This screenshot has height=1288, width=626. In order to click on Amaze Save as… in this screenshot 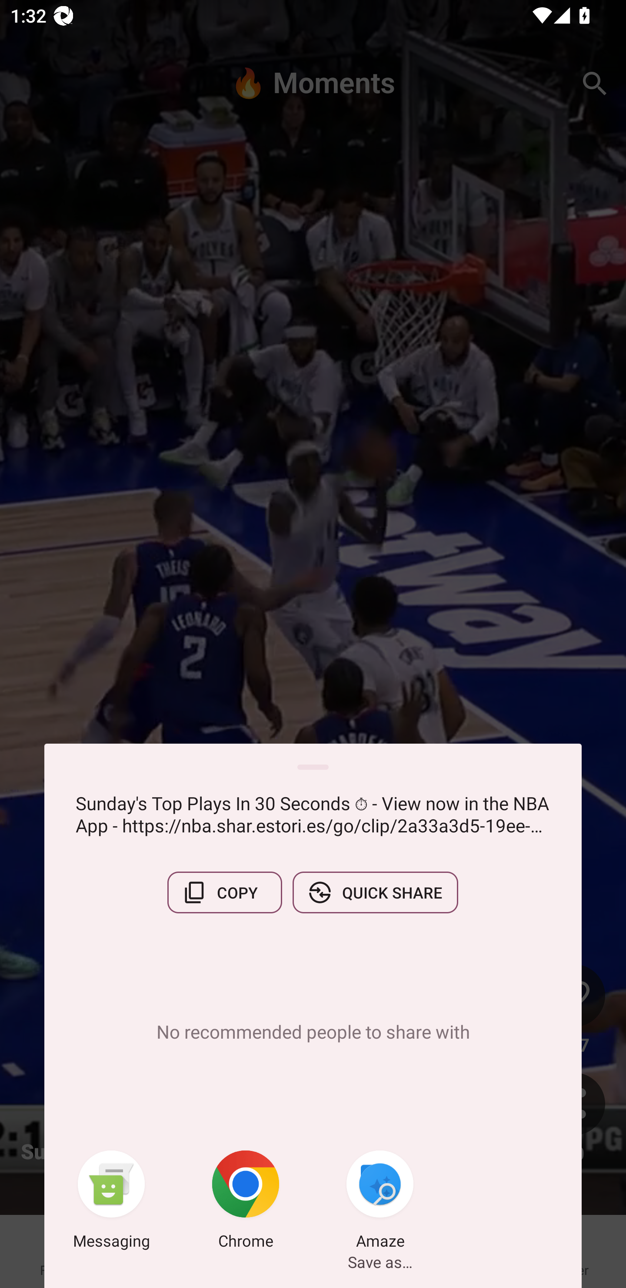, I will do `click(380, 1202)`.